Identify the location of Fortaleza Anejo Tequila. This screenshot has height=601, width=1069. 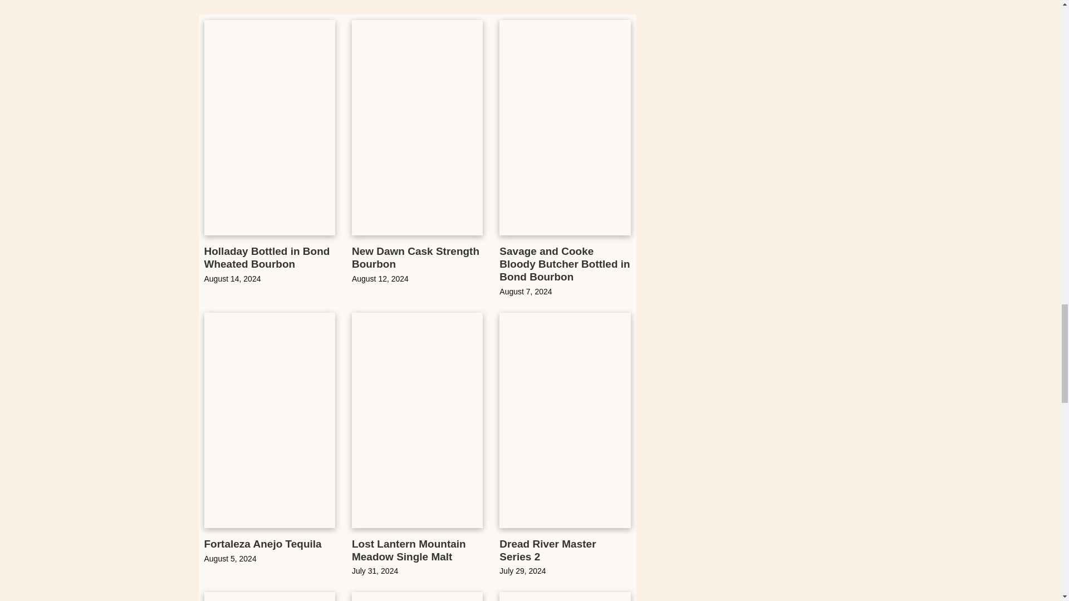
(263, 544).